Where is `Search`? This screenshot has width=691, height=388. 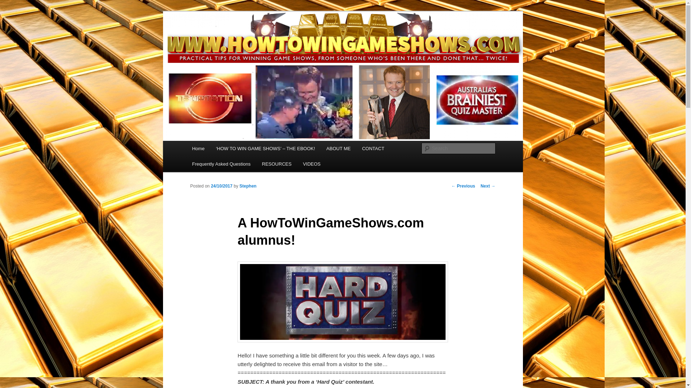 Search is located at coordinates (12, 4).